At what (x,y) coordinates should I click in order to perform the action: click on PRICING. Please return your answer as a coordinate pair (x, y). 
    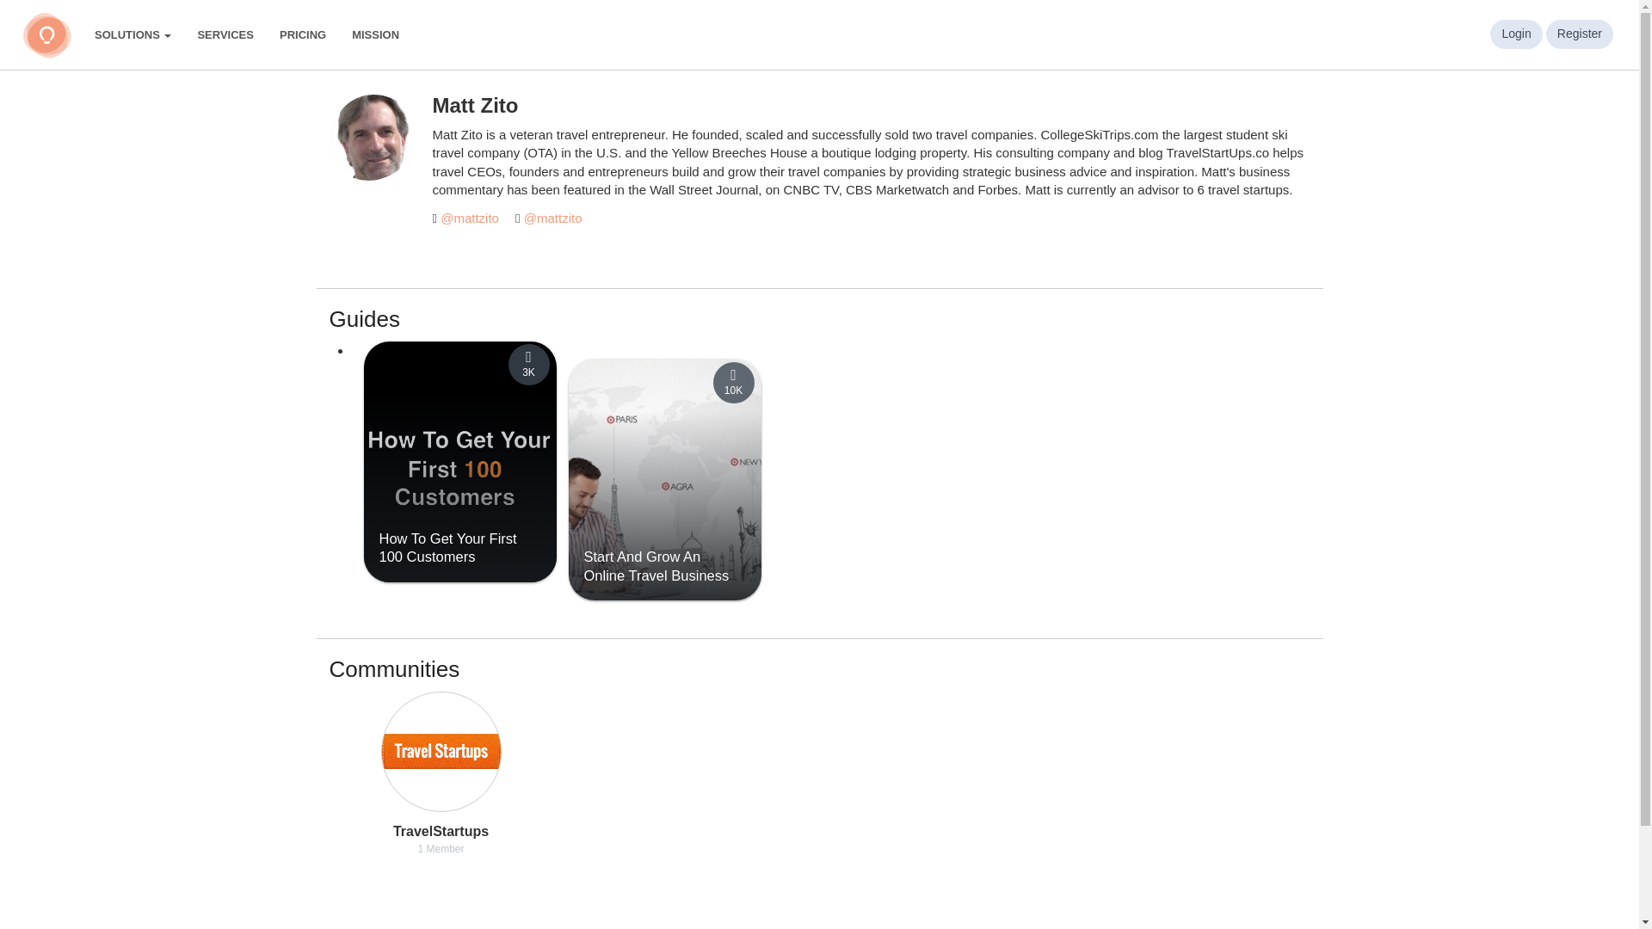
    Looking at the image, I should click on (302, 34).